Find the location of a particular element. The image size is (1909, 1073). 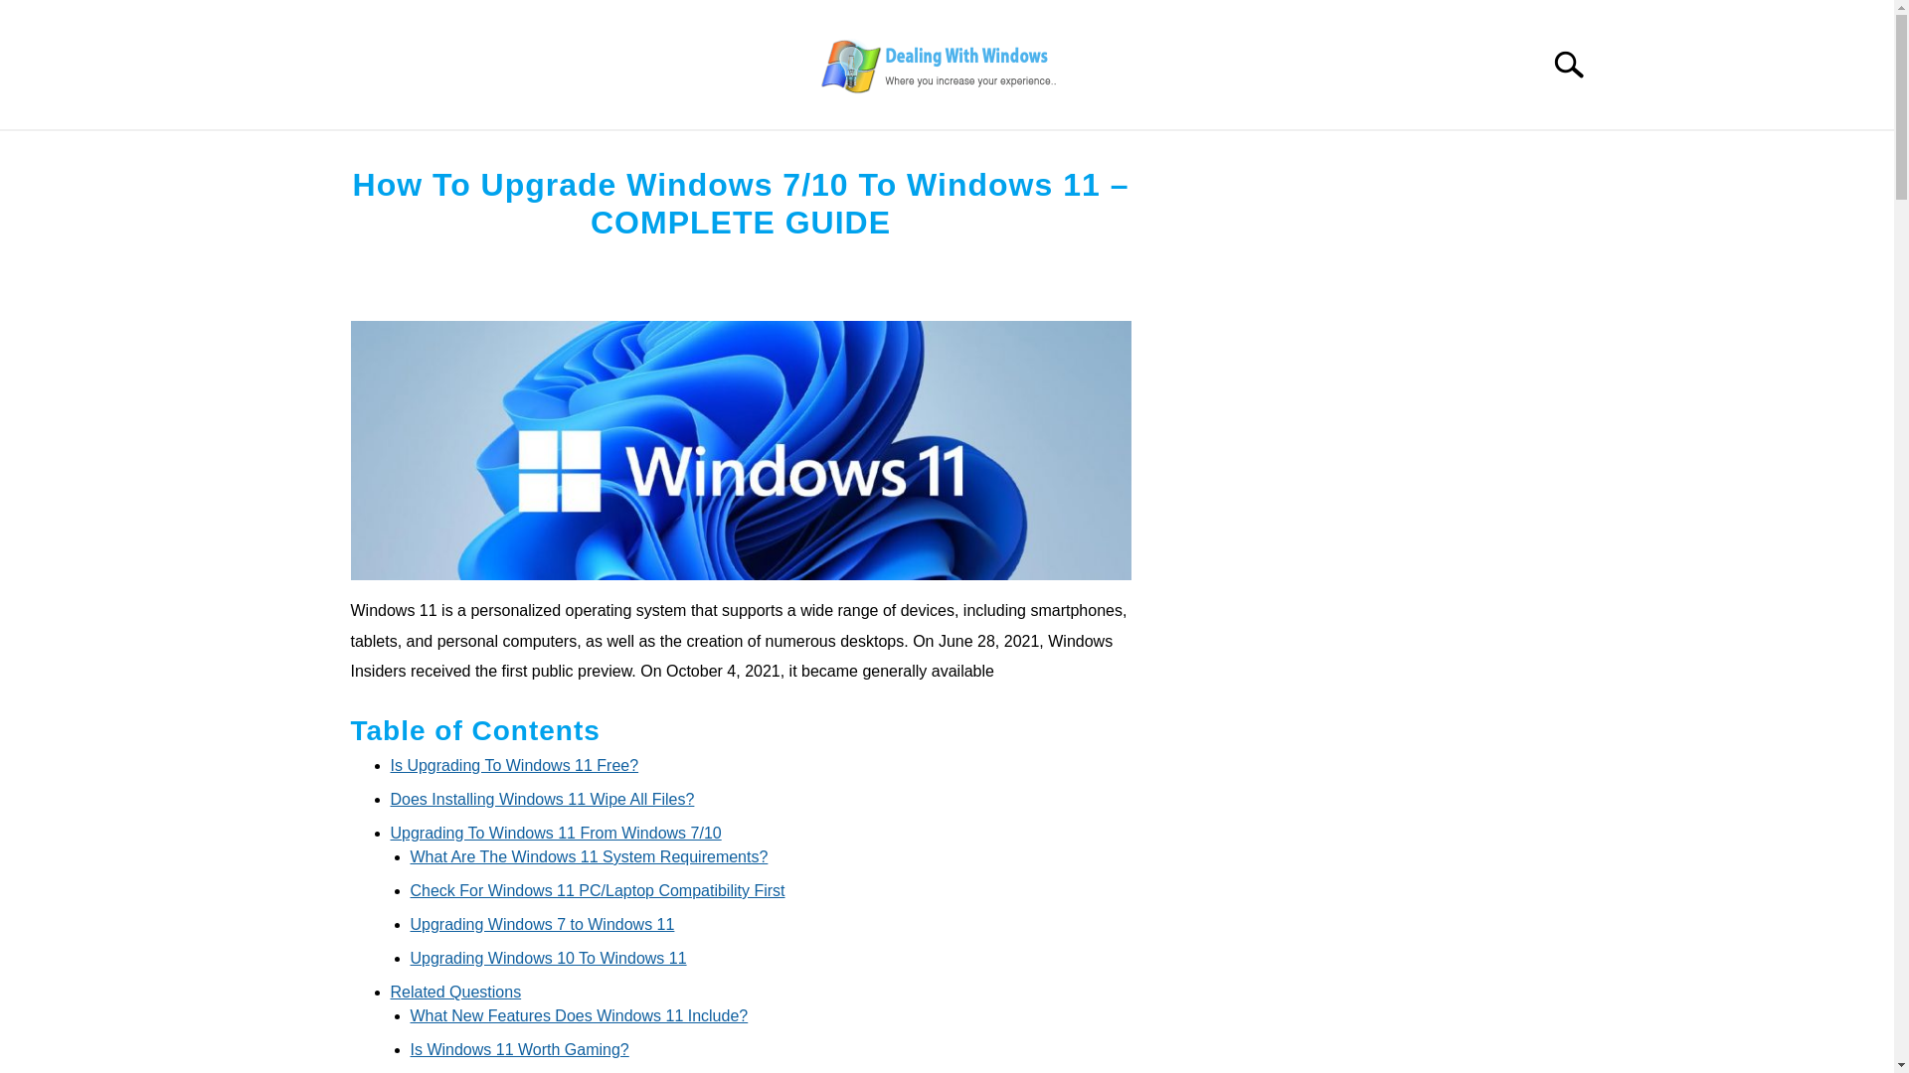

Search is located at coordinates (1577, 65).